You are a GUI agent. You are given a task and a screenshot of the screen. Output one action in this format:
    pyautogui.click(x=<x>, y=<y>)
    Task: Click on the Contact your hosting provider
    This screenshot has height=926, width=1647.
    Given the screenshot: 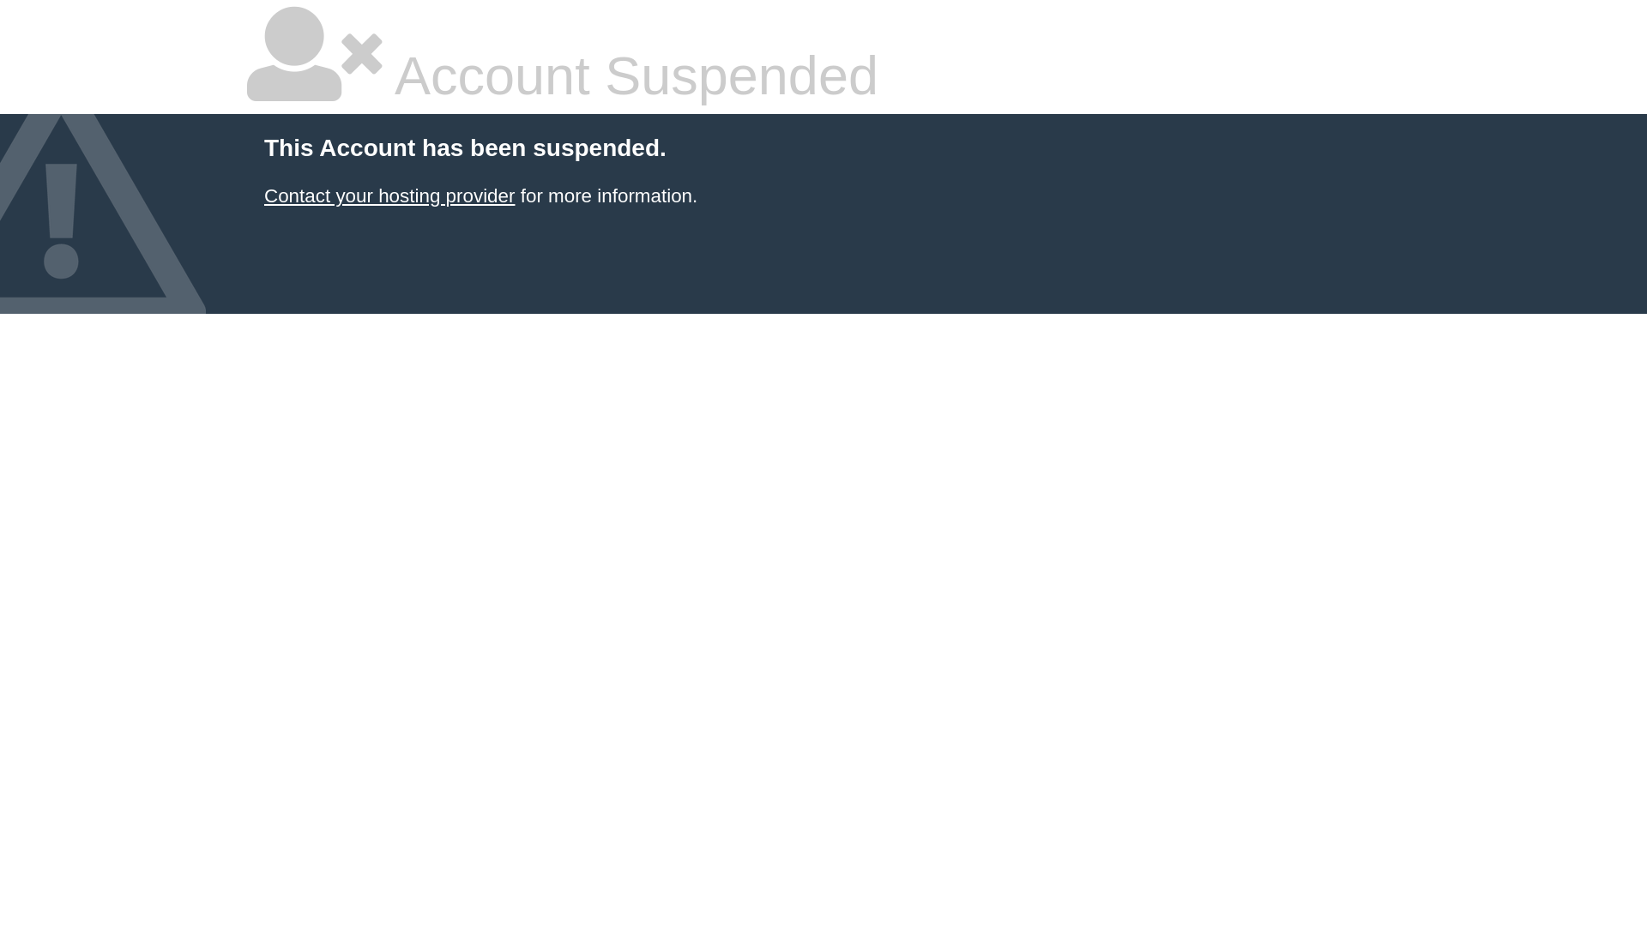 What is the action you would take?
    pyautogui.click(x=389, y=195)
    